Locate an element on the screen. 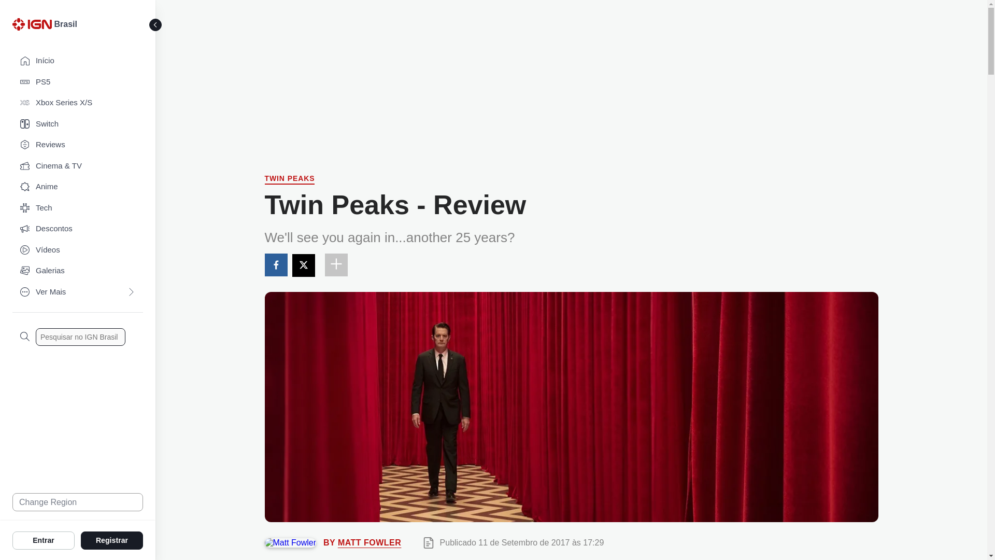  IGN Logo is located at coordinates (33, 27).